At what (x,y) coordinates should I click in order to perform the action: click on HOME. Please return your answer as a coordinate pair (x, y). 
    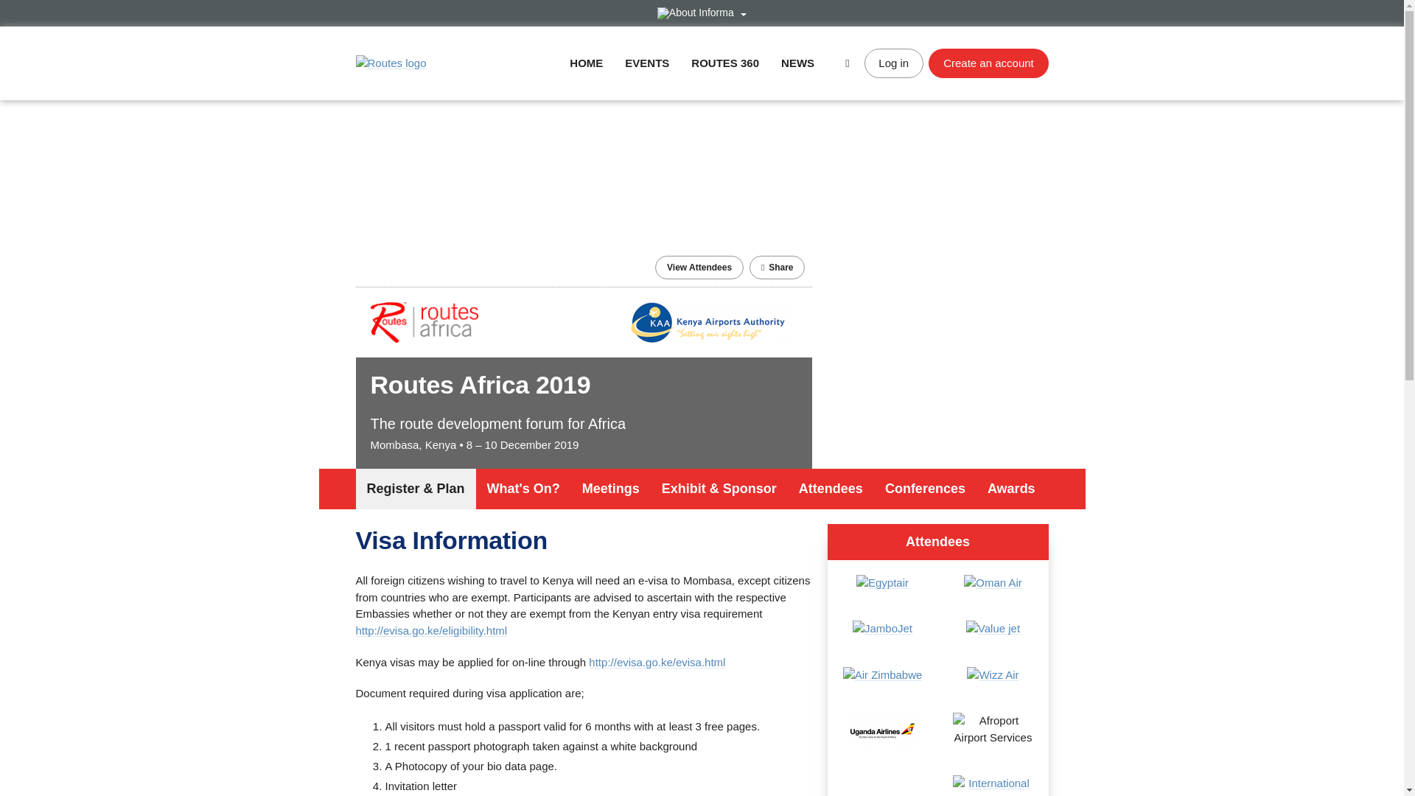
    Looking at the image, I should click on (586, 63).